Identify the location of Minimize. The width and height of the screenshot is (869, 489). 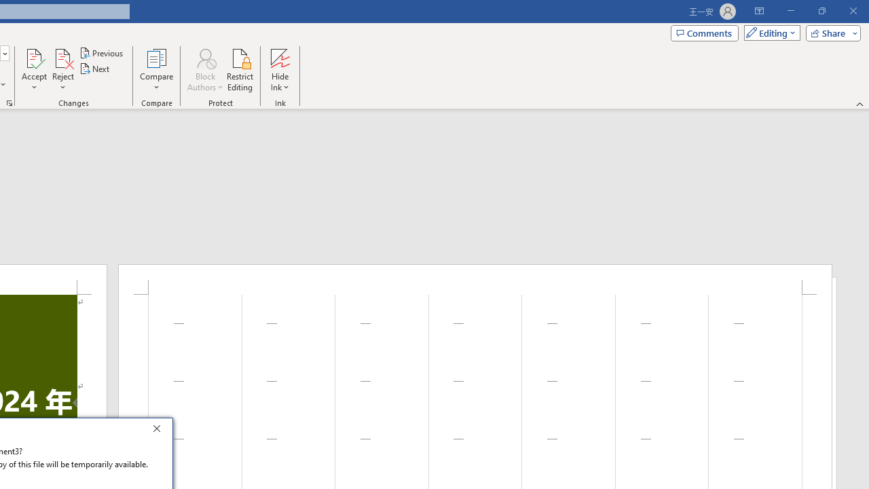
(790, 11).